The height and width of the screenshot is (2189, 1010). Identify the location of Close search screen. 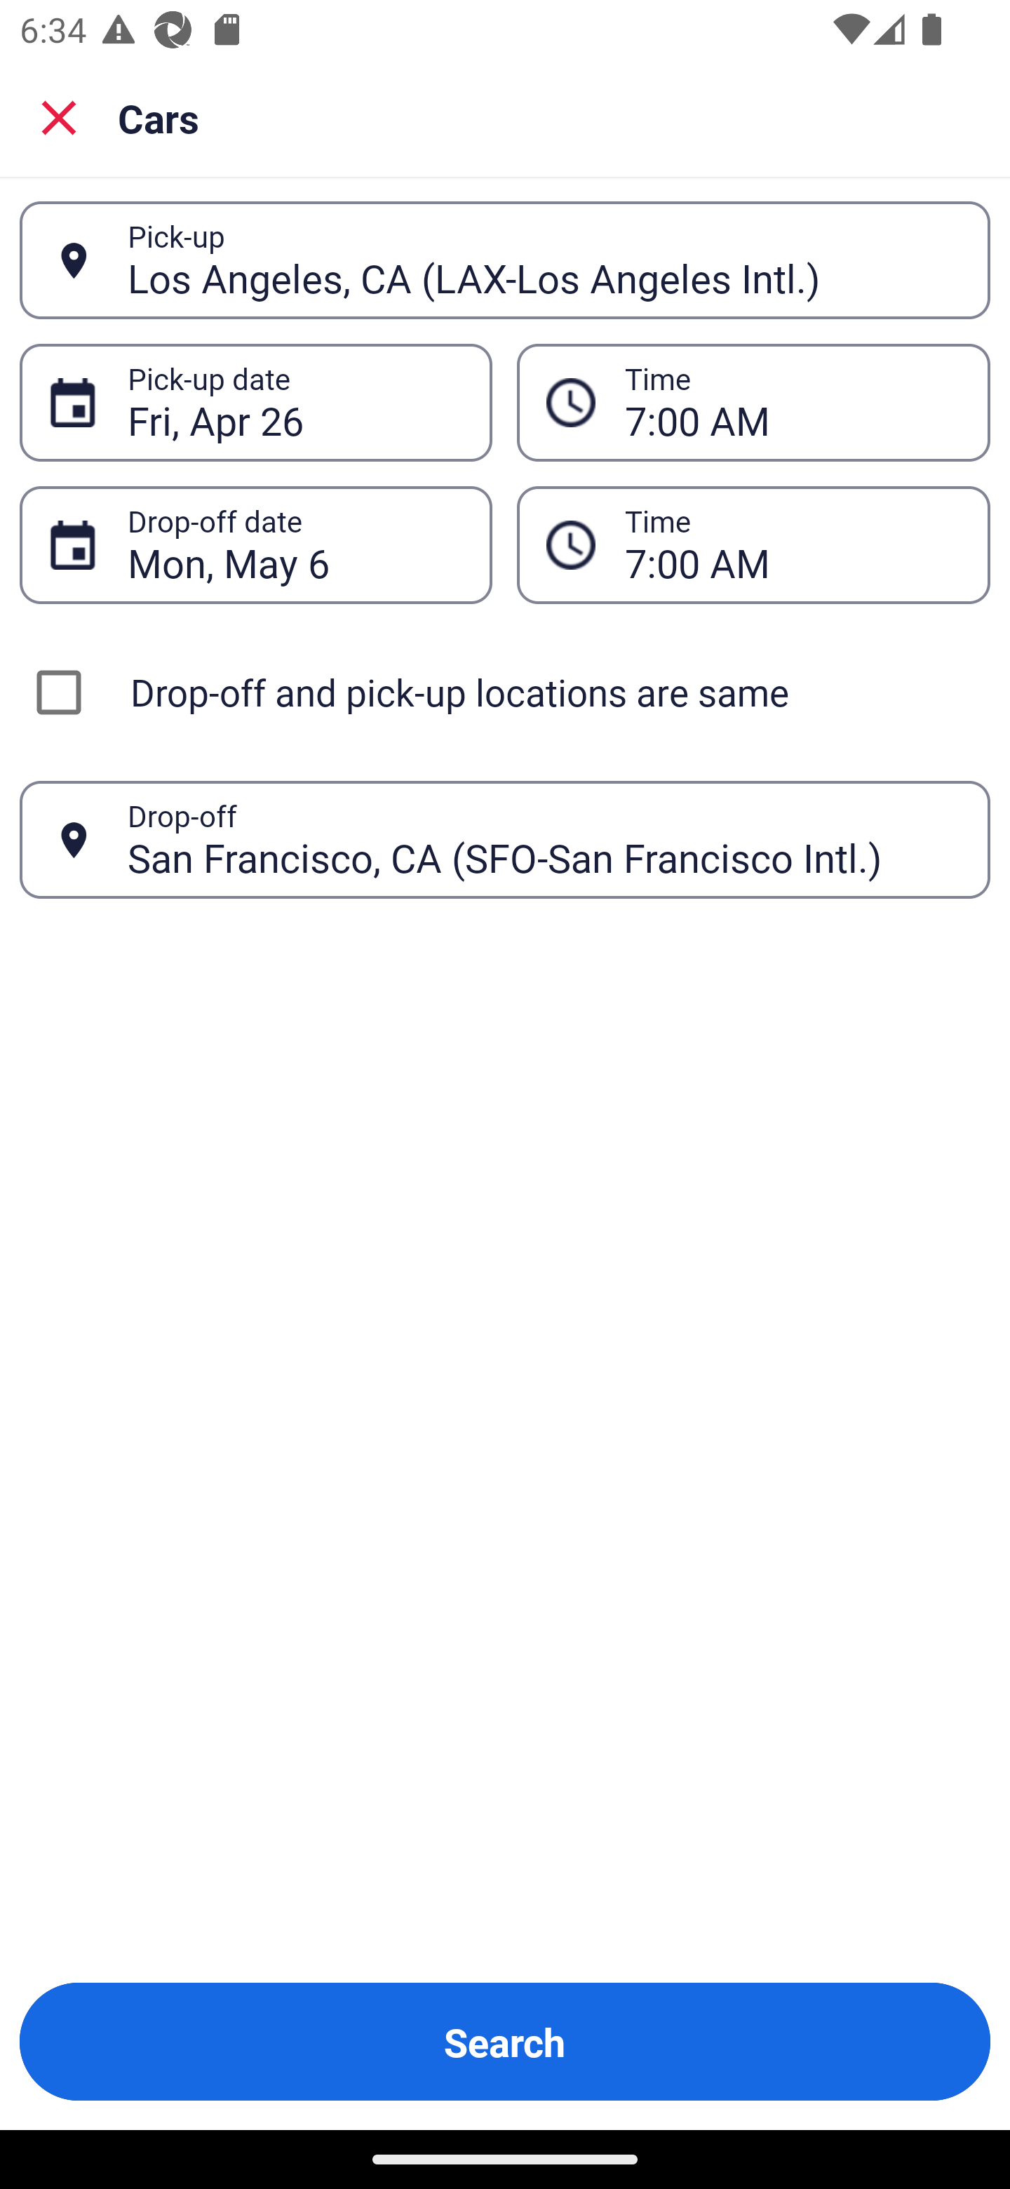
(59, 116).